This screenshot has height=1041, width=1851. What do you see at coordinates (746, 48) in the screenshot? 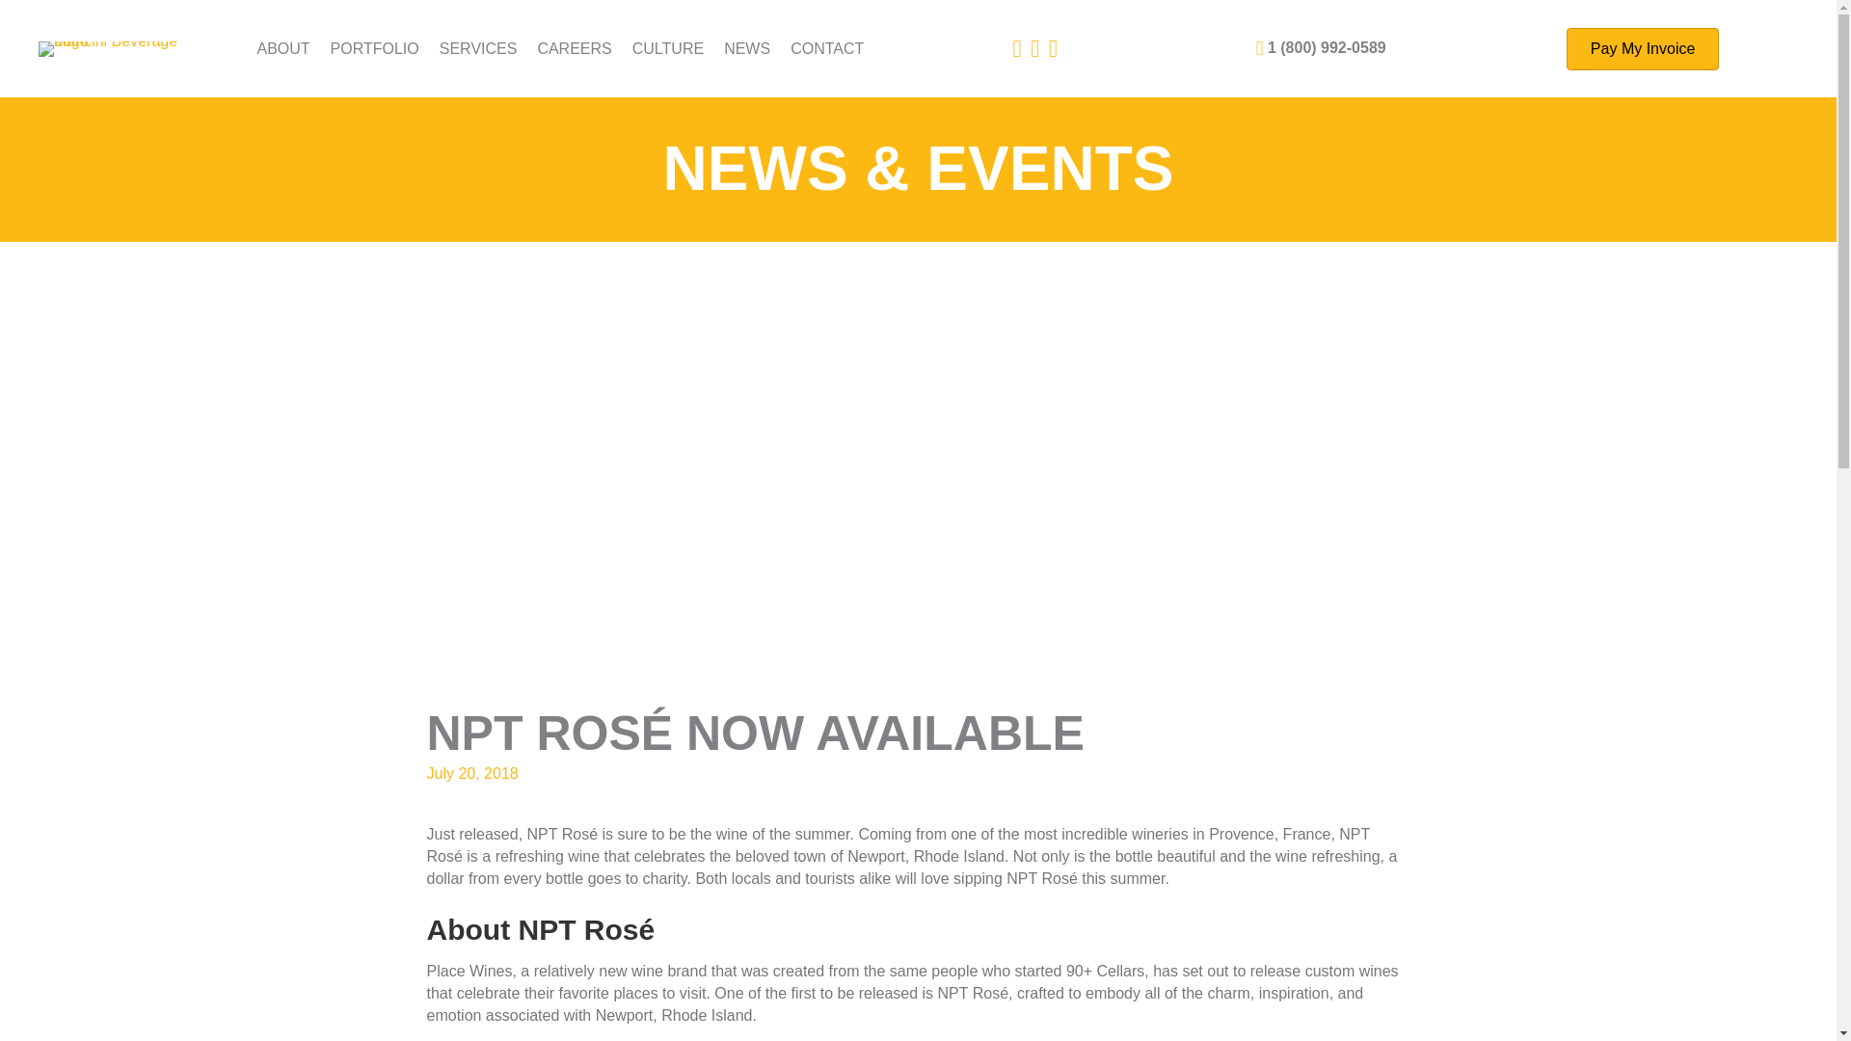
I see `NEWS` at bounding box center [746, 48].